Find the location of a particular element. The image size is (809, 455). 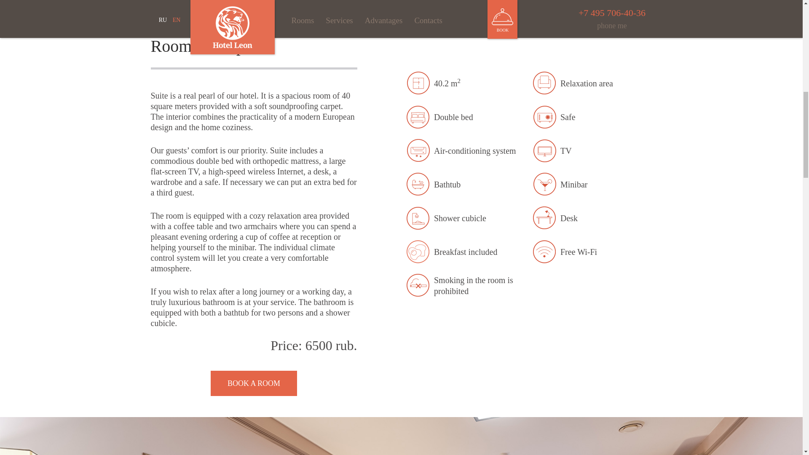

BOOK A ROOM is located at coordinates (254, 383).